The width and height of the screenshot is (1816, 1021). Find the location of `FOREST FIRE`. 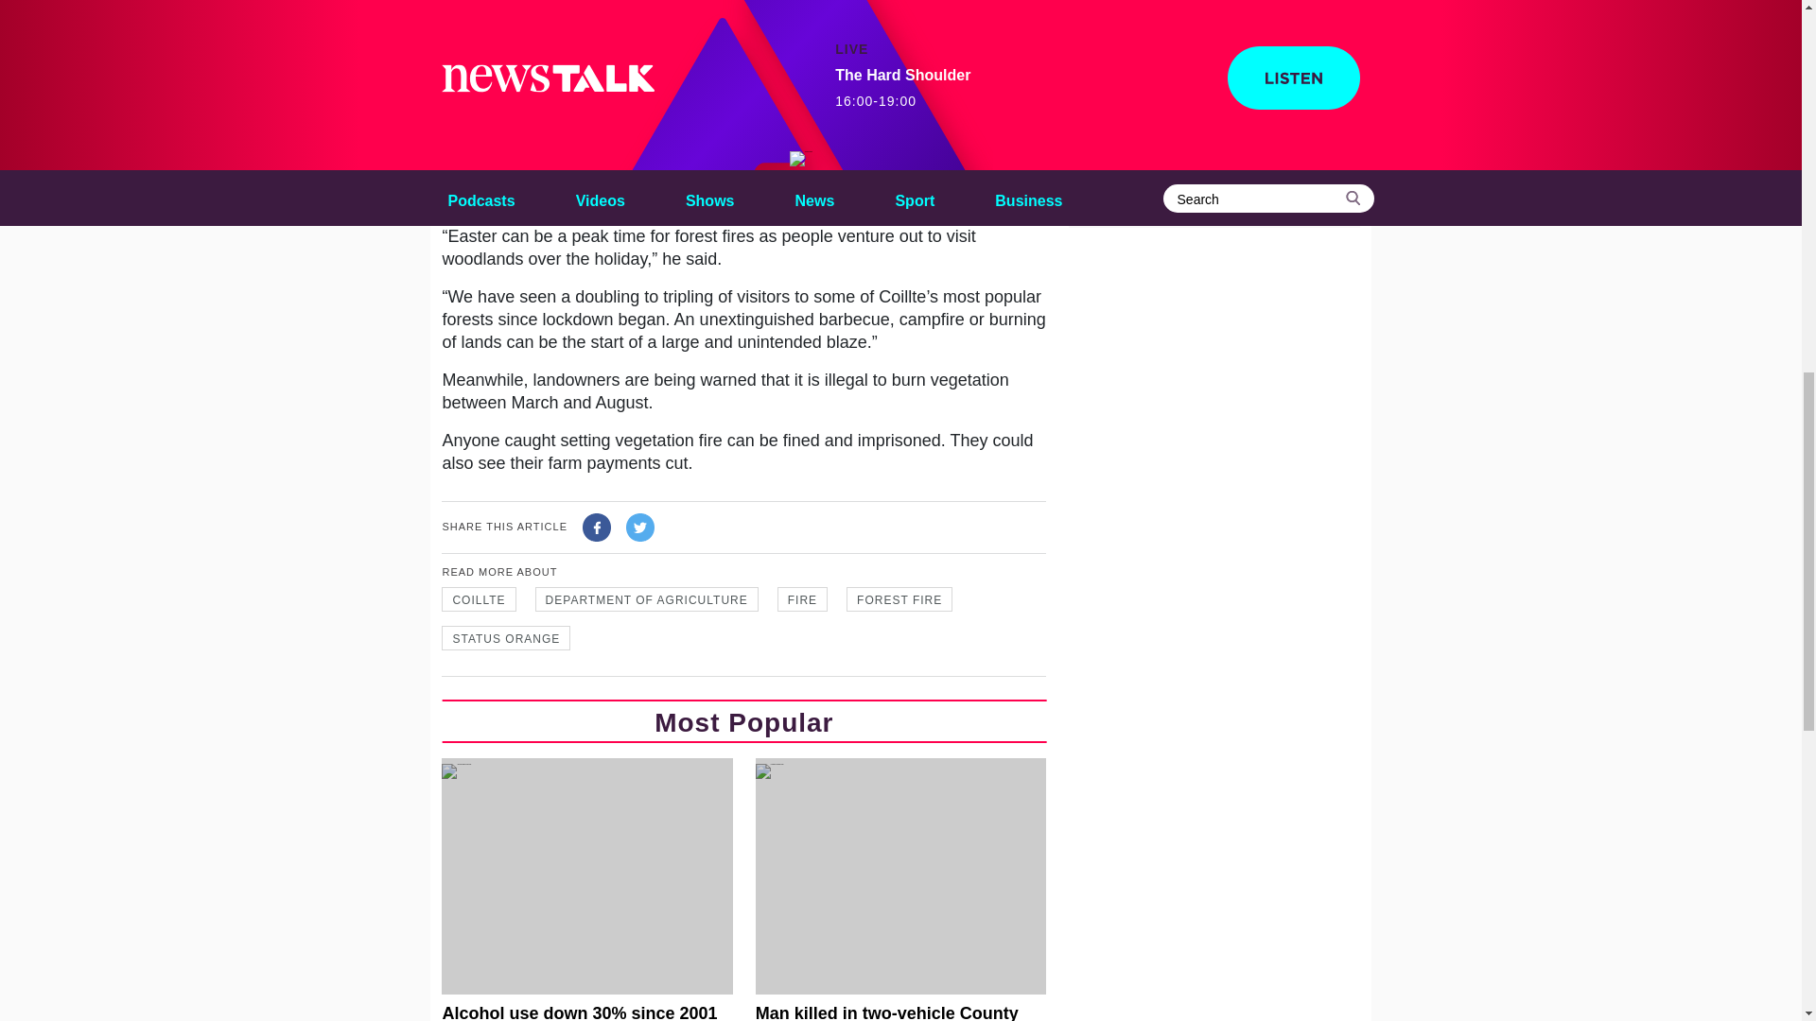

FOREST FIRE is located at coordinates (899, 599).